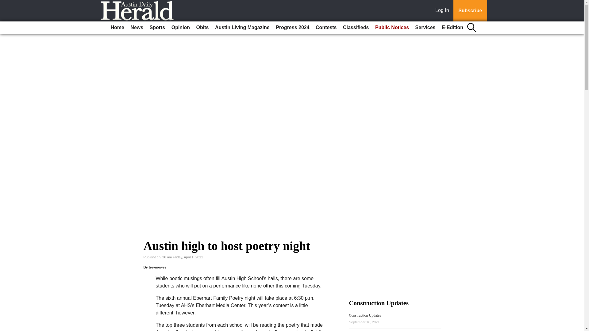  What do you see at coordinates (117, 28) in the screenshot?
I see `Home` at bounding box center [117, 28].